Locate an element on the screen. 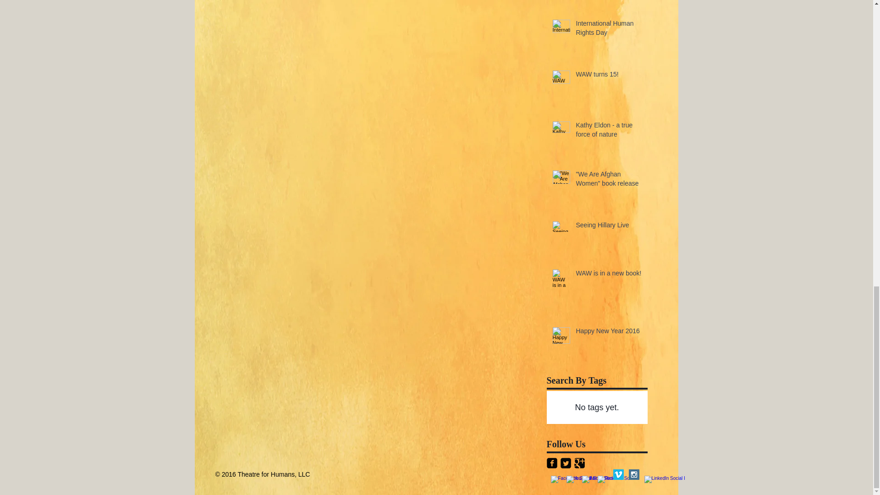  WAW turns 15! is located at coordinates (608, 77).